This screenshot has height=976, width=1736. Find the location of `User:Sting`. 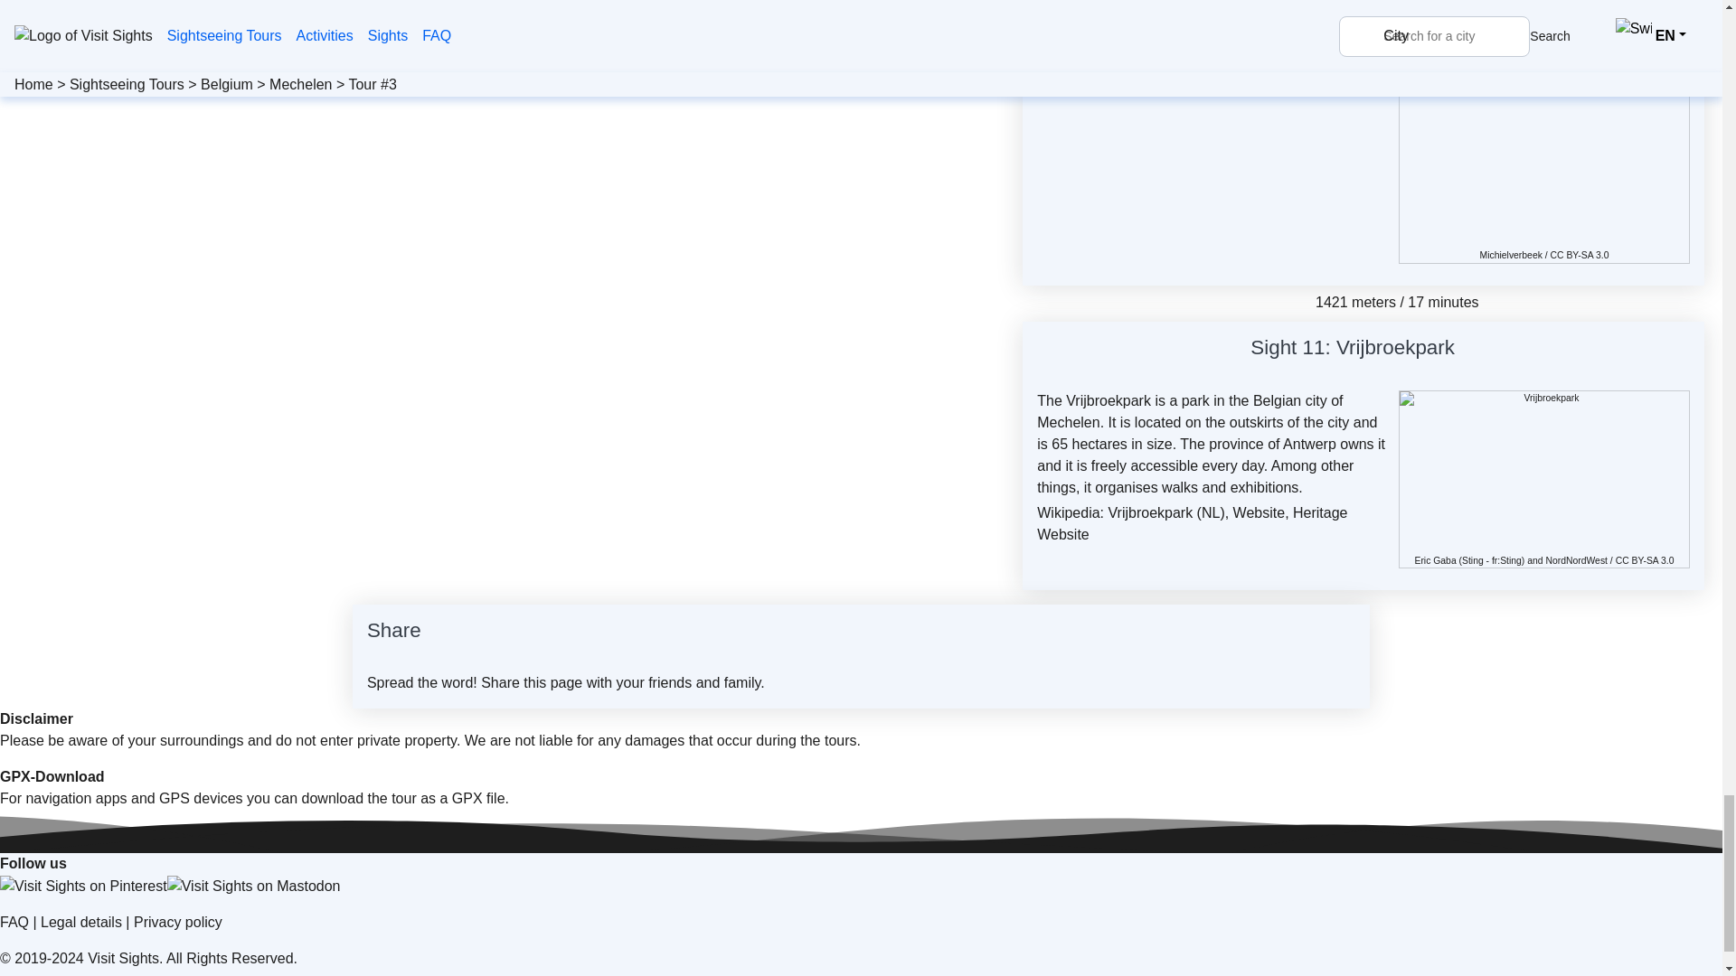

User:Sting is located at coordinates (1472, 560).